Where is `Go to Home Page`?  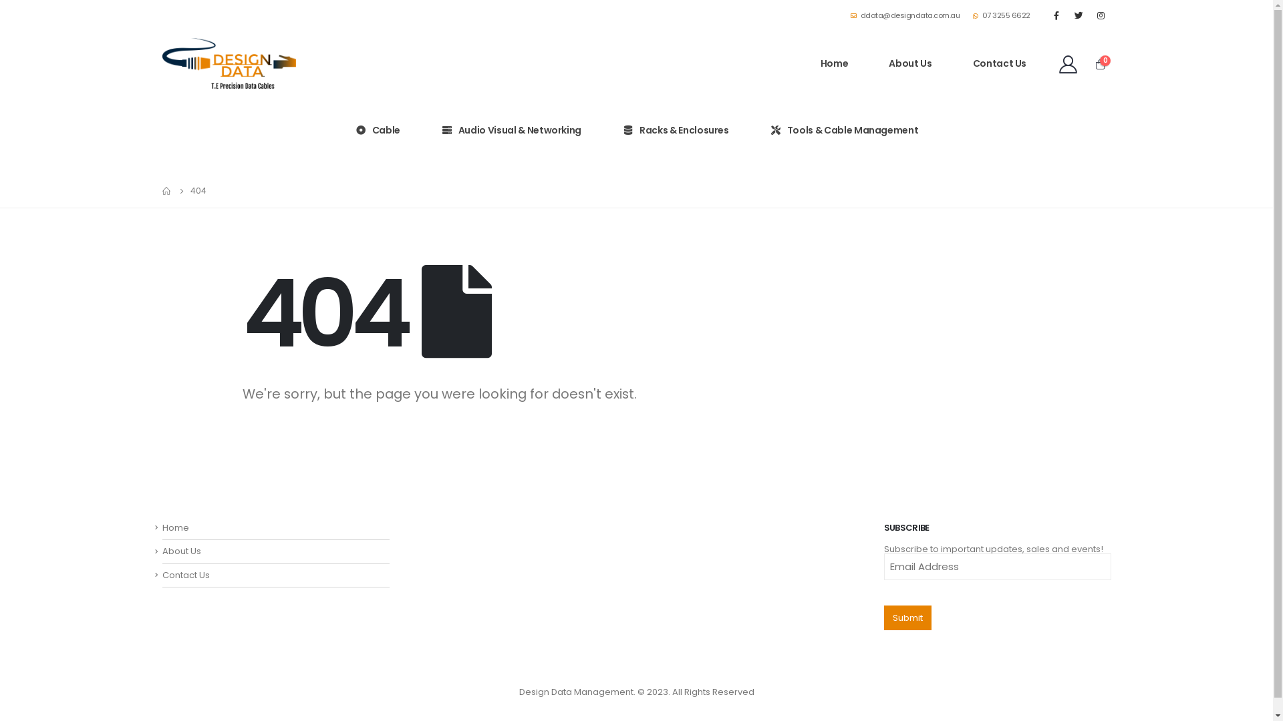 Go to Home Page is located at coordinates (166, 191).